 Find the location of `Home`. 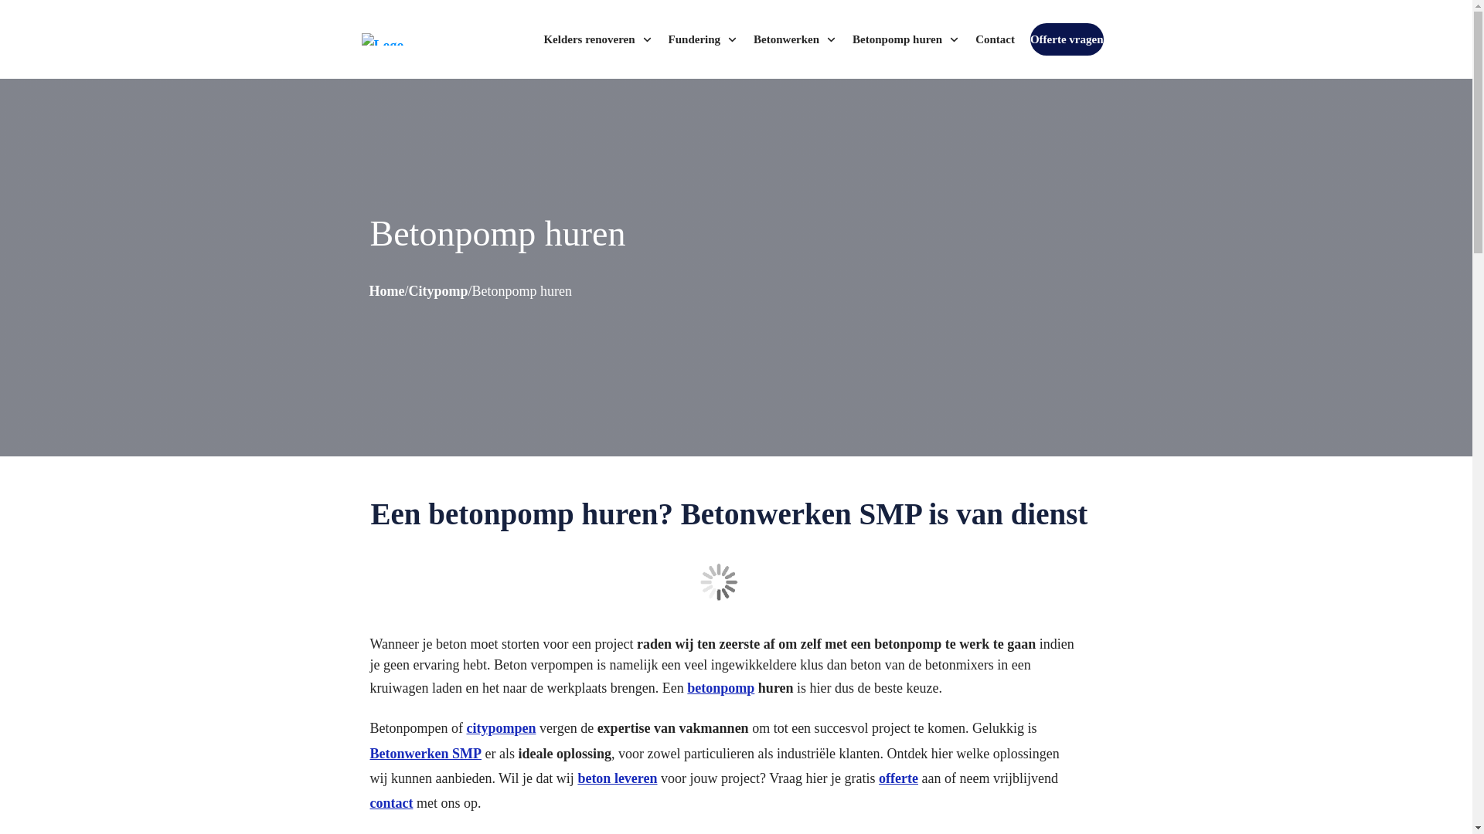

Home is located at coordinates (387, 292).